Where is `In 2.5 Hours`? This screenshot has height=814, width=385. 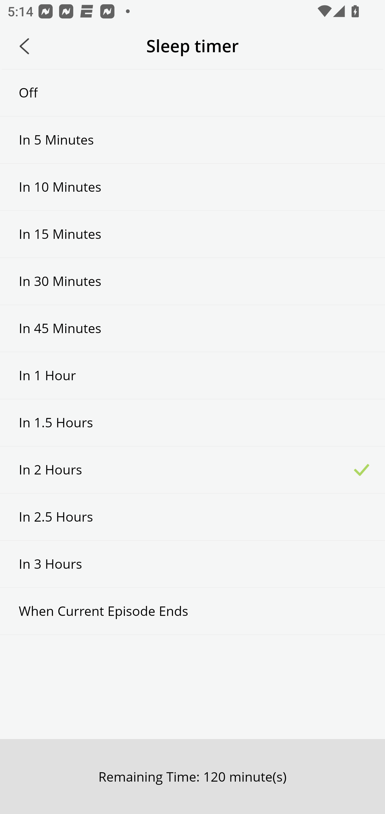 In 2.5 Hours is located at coordinates (192, 517).